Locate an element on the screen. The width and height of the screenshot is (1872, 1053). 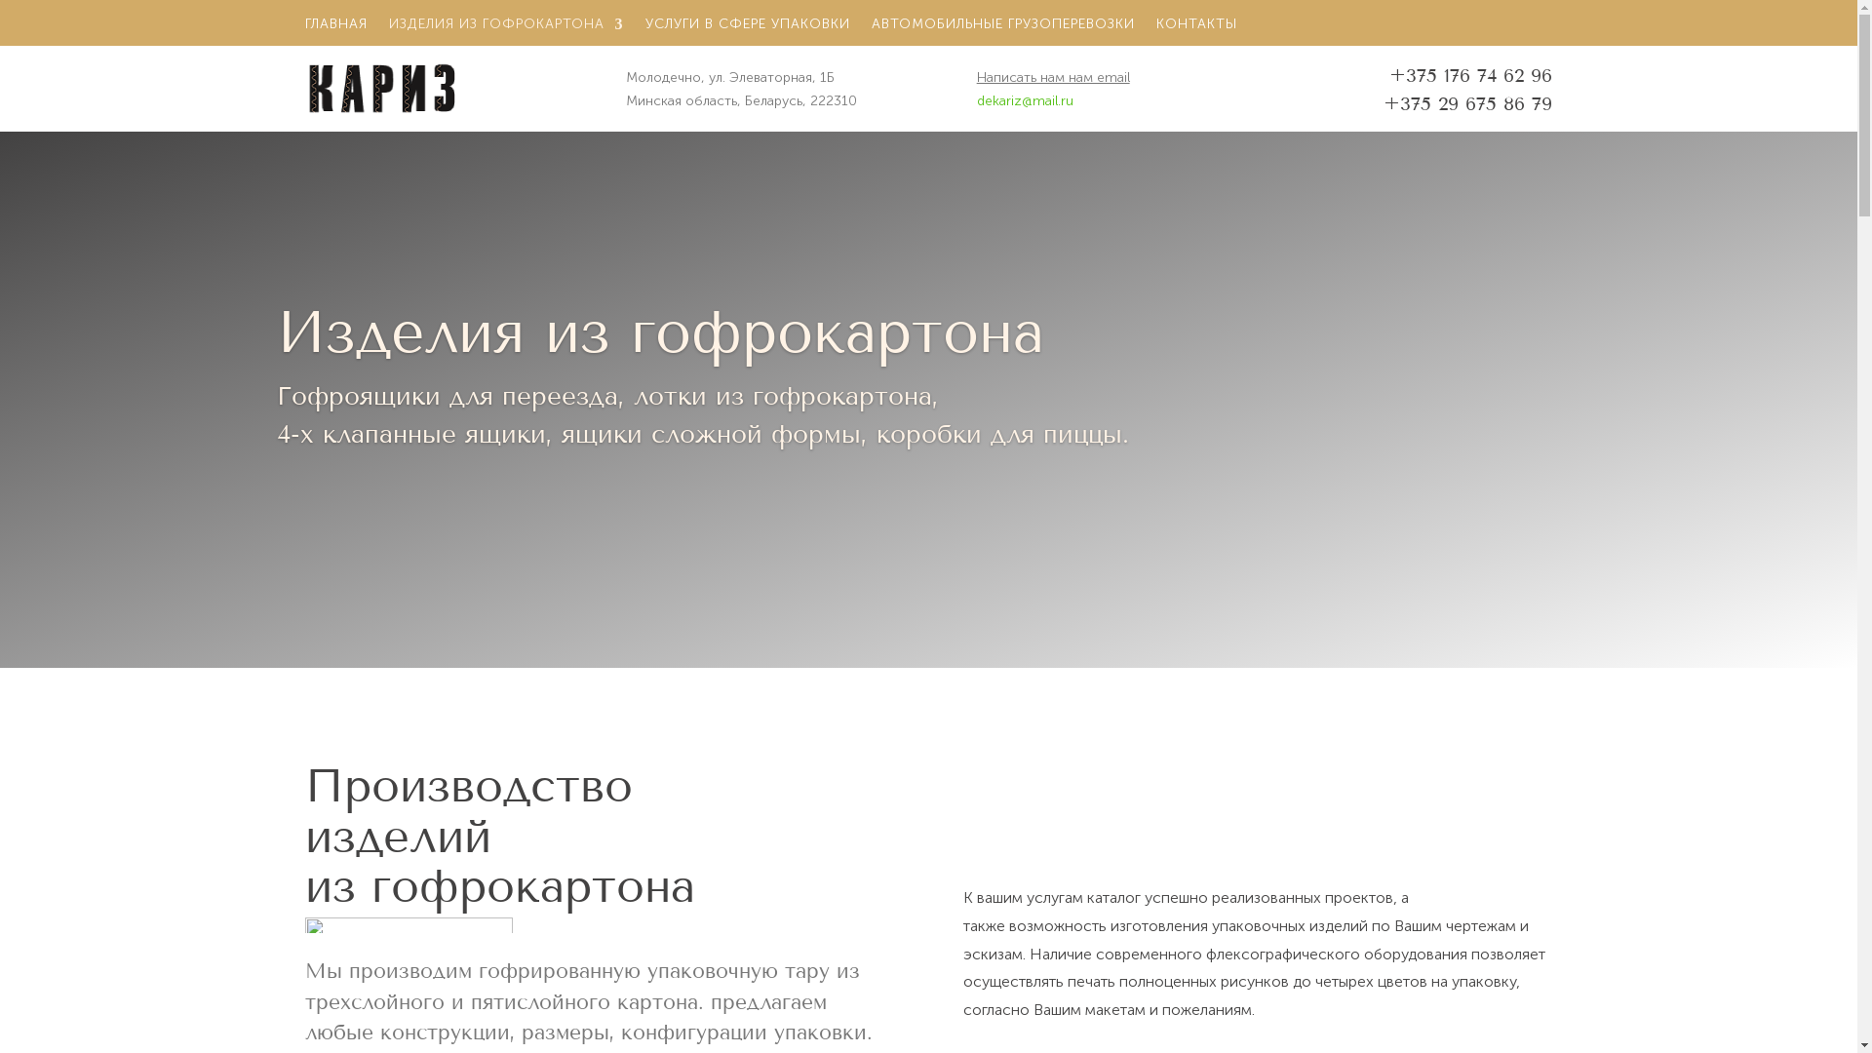
pl is located at coordinates (408, 925).